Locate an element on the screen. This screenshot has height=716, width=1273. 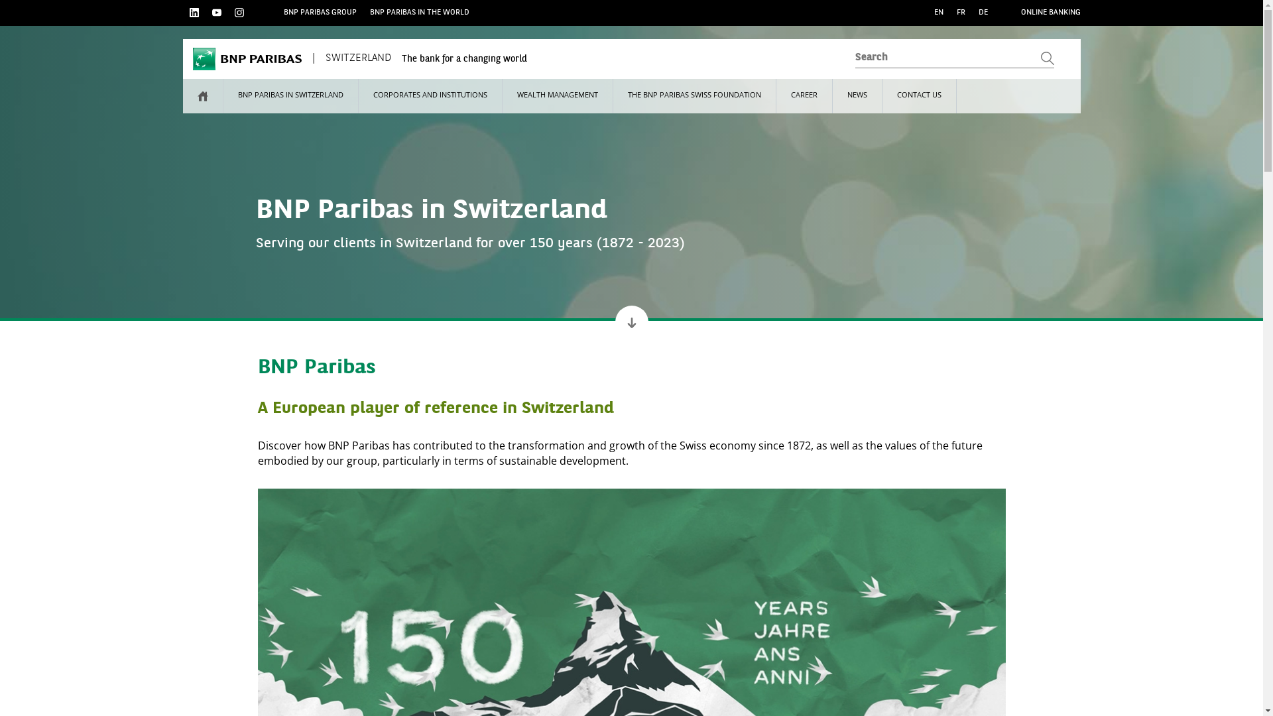
NEWS is located at coordinates (857, 96).